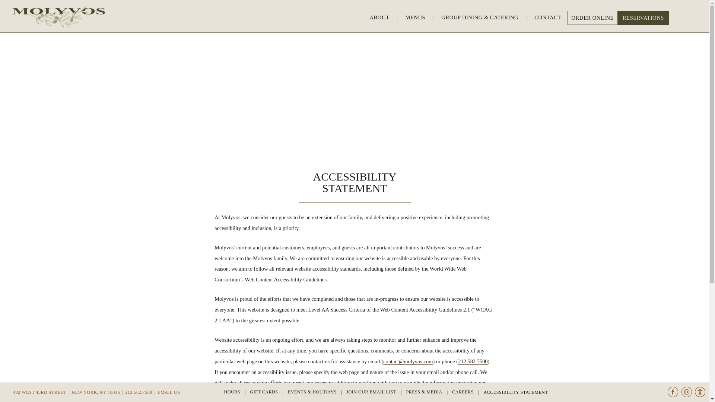  What do you see at coordinates (415, 17) in the screenshot?
I see `MENUS` at bounding box center [415, 17].